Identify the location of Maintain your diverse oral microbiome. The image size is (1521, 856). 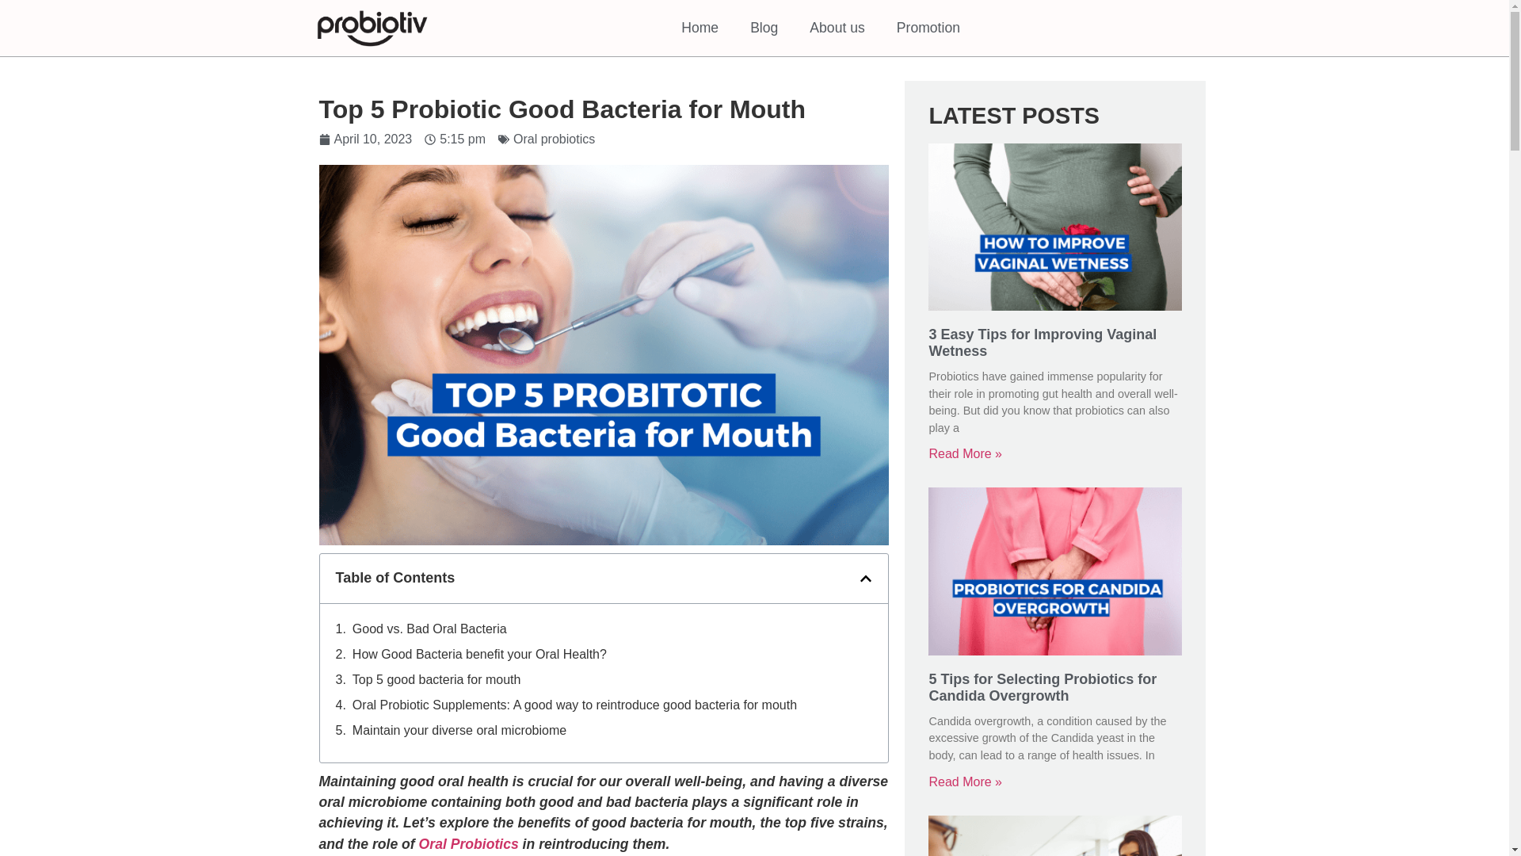
(459, 731).